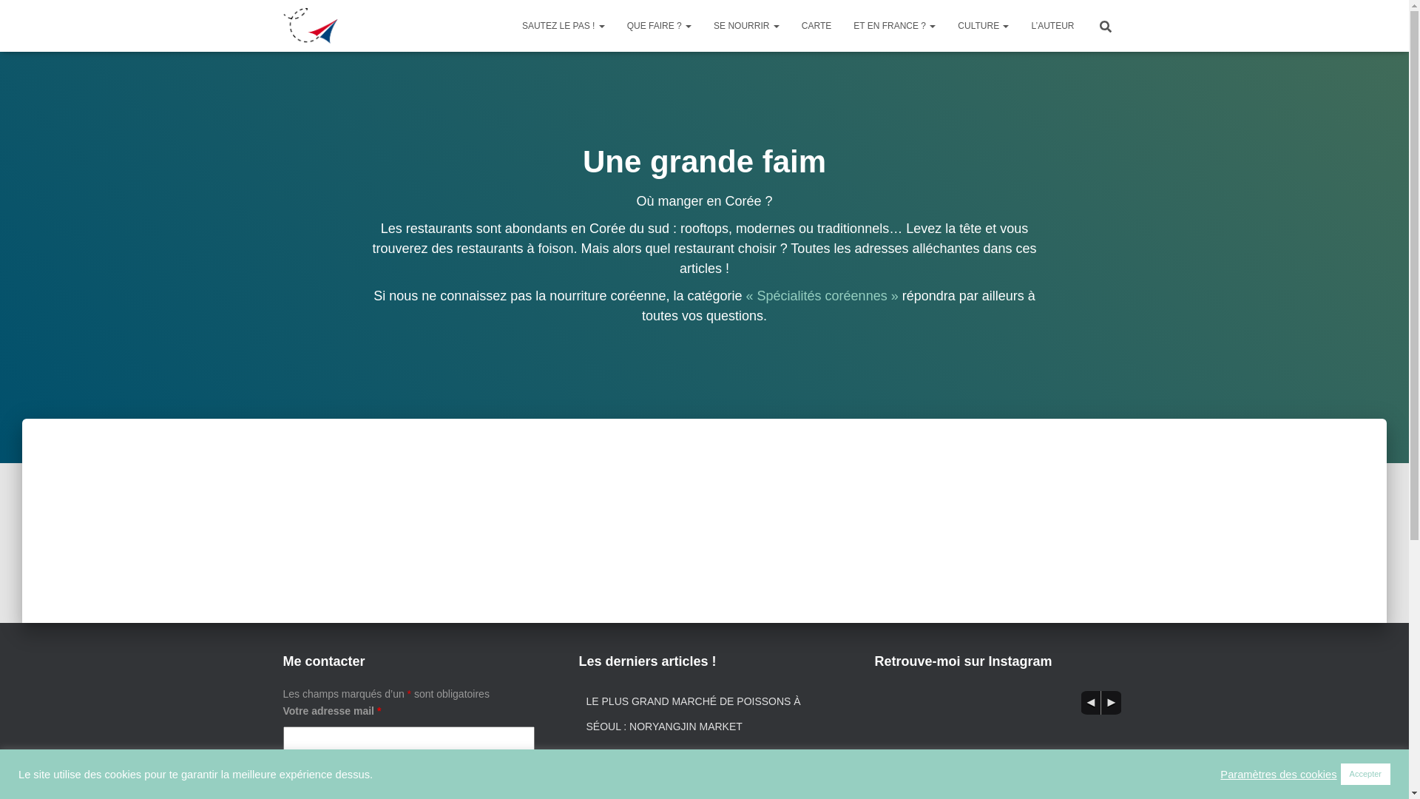  Describe the element at coordinates (816, 26) in the screenshot. I see `CARTE` at that location.